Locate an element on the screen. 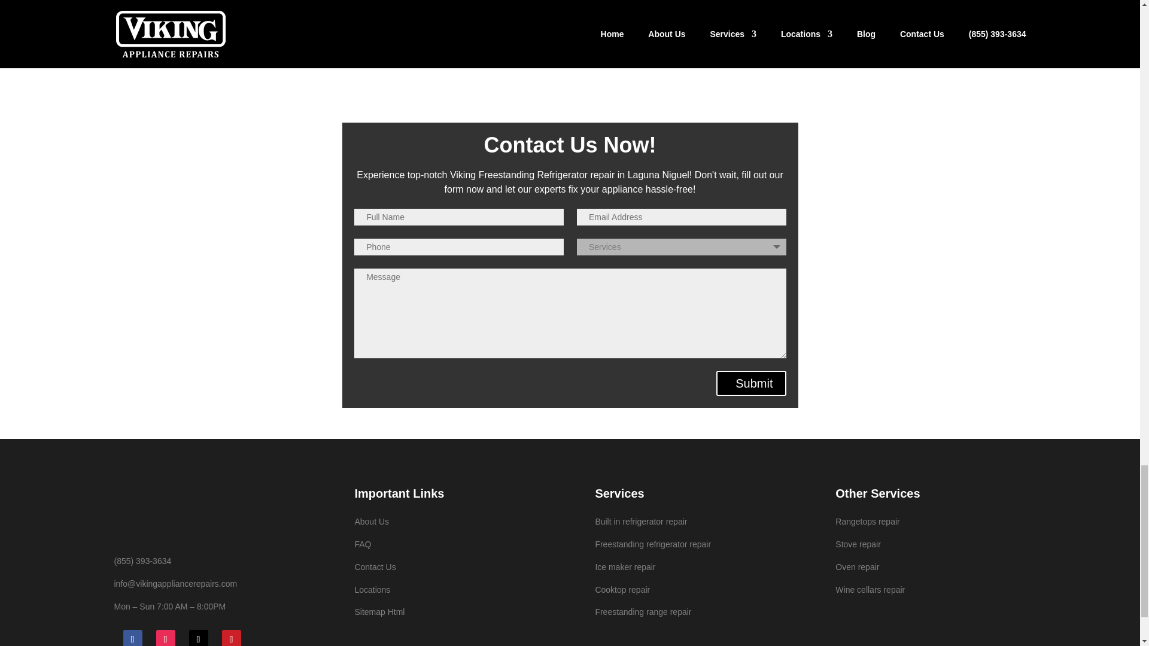 Image resolution: width=1149 pixels, height=646 pixels. Follow on X is located at coordinates (199, 638).